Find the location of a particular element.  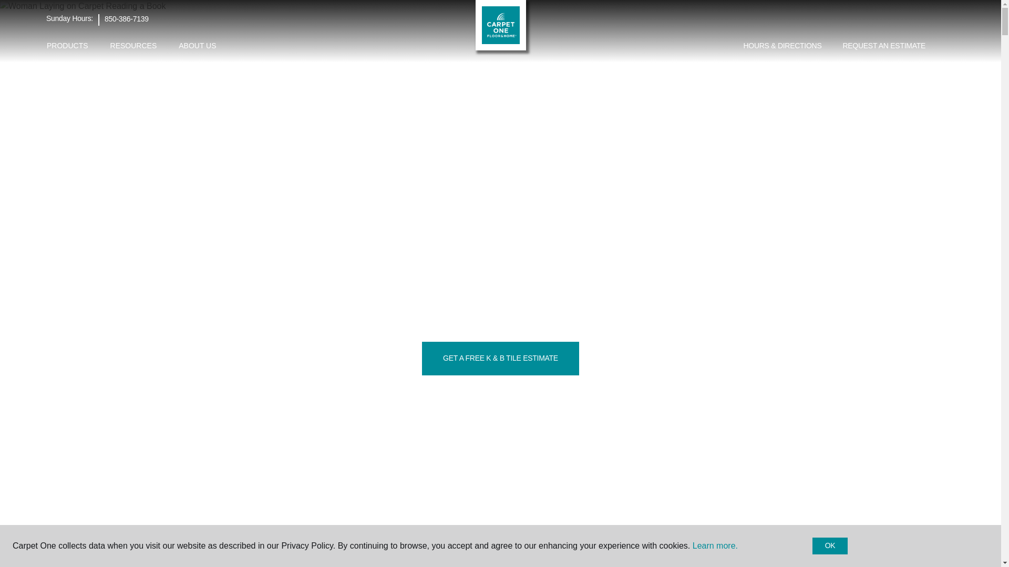

850-386-7139 is located at coordinates (126, 19).